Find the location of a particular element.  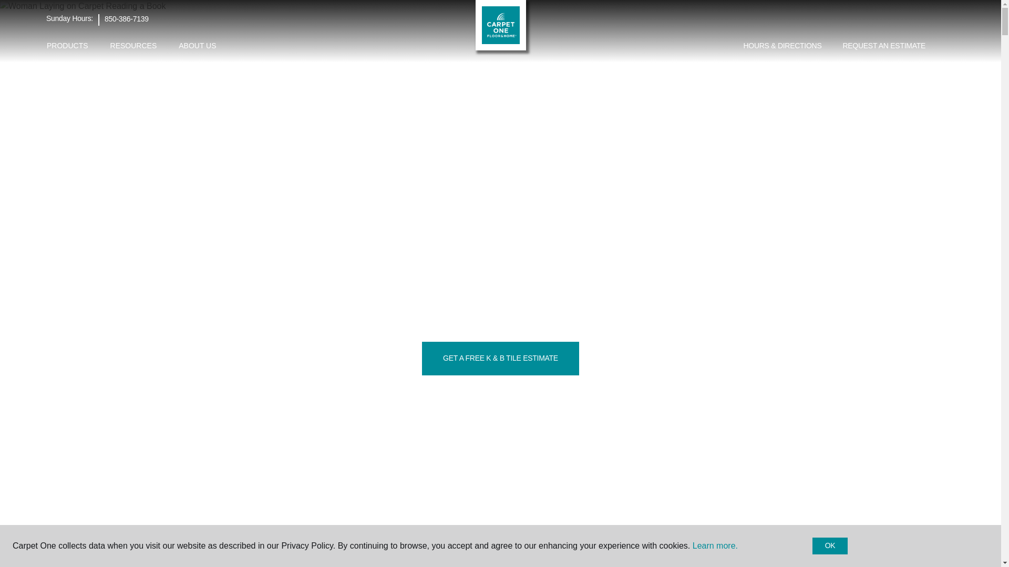

850-386-7139 is located at coordinates (126, 19).